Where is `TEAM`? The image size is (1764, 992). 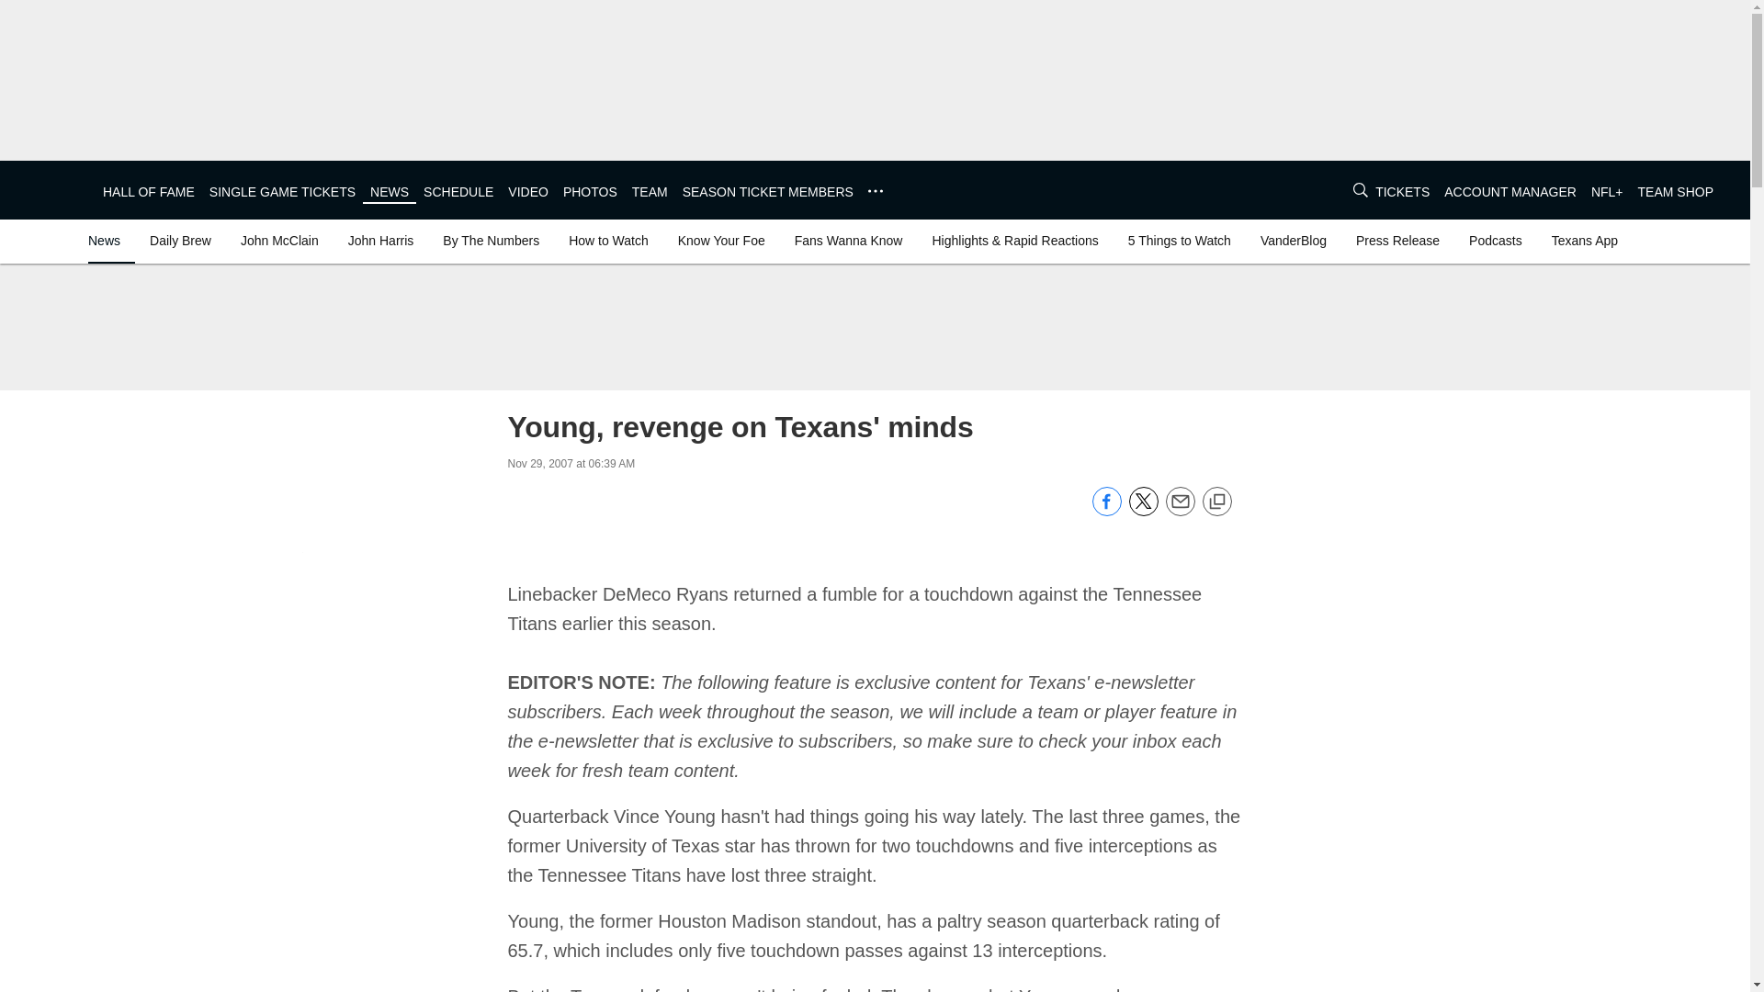 TEAM is located at coordinates (650, 191).